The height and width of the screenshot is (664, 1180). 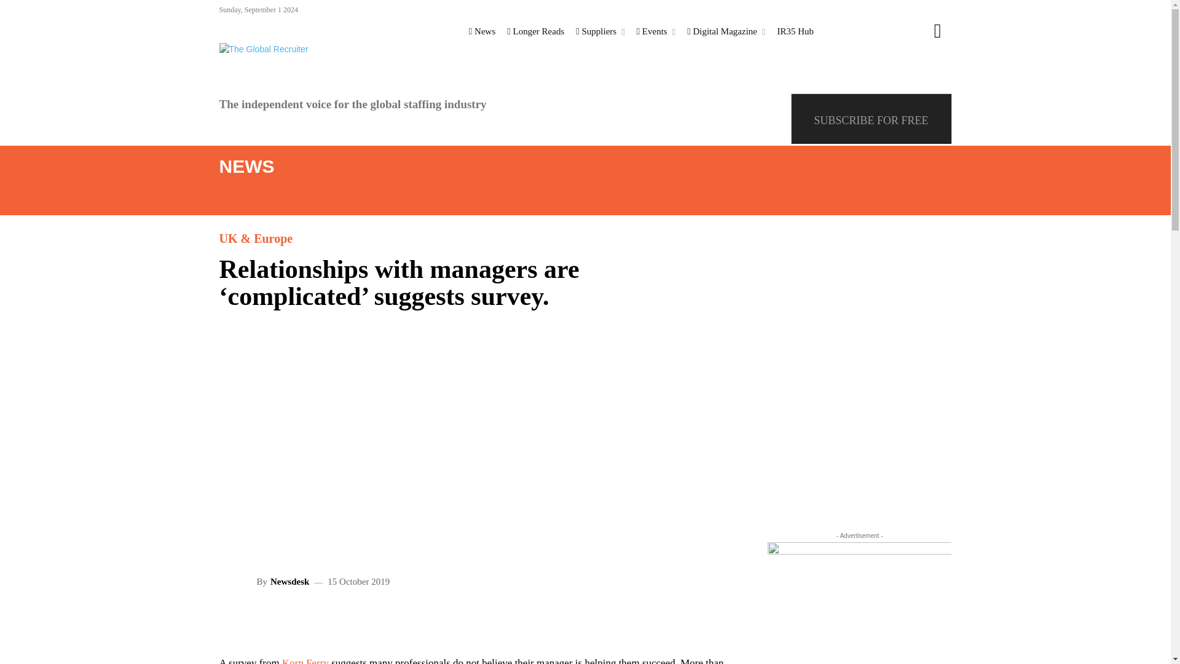 I want to click on The Global Recruiter, so click(x=263, y=49).